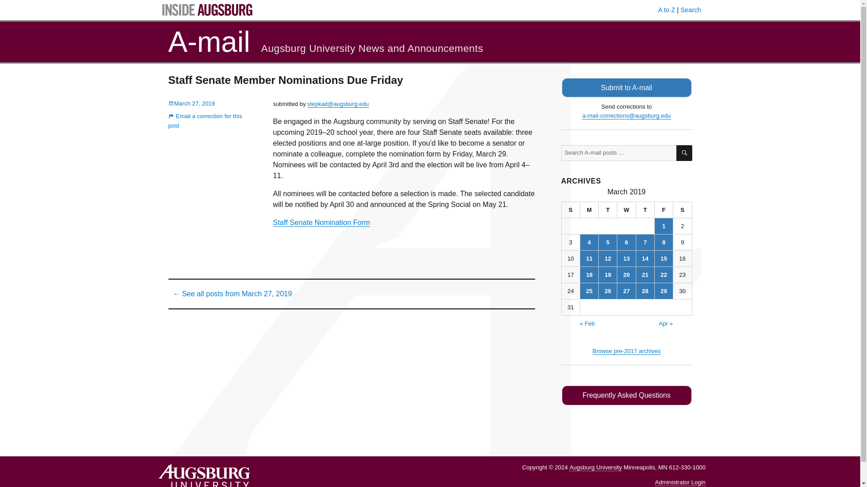  What do you see at coordinates (691, 10) in the screenshot?
I see `Search` at bounding box center [691, 10].